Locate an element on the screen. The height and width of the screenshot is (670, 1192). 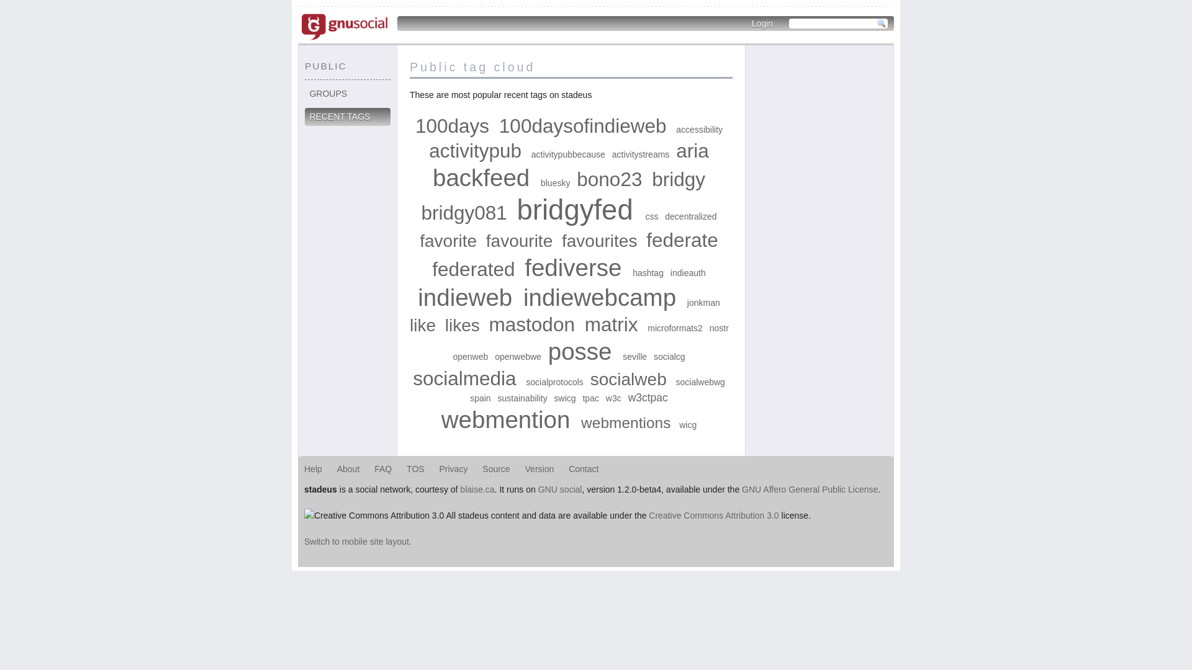
socialmedia is located at coordinates (464, 378).